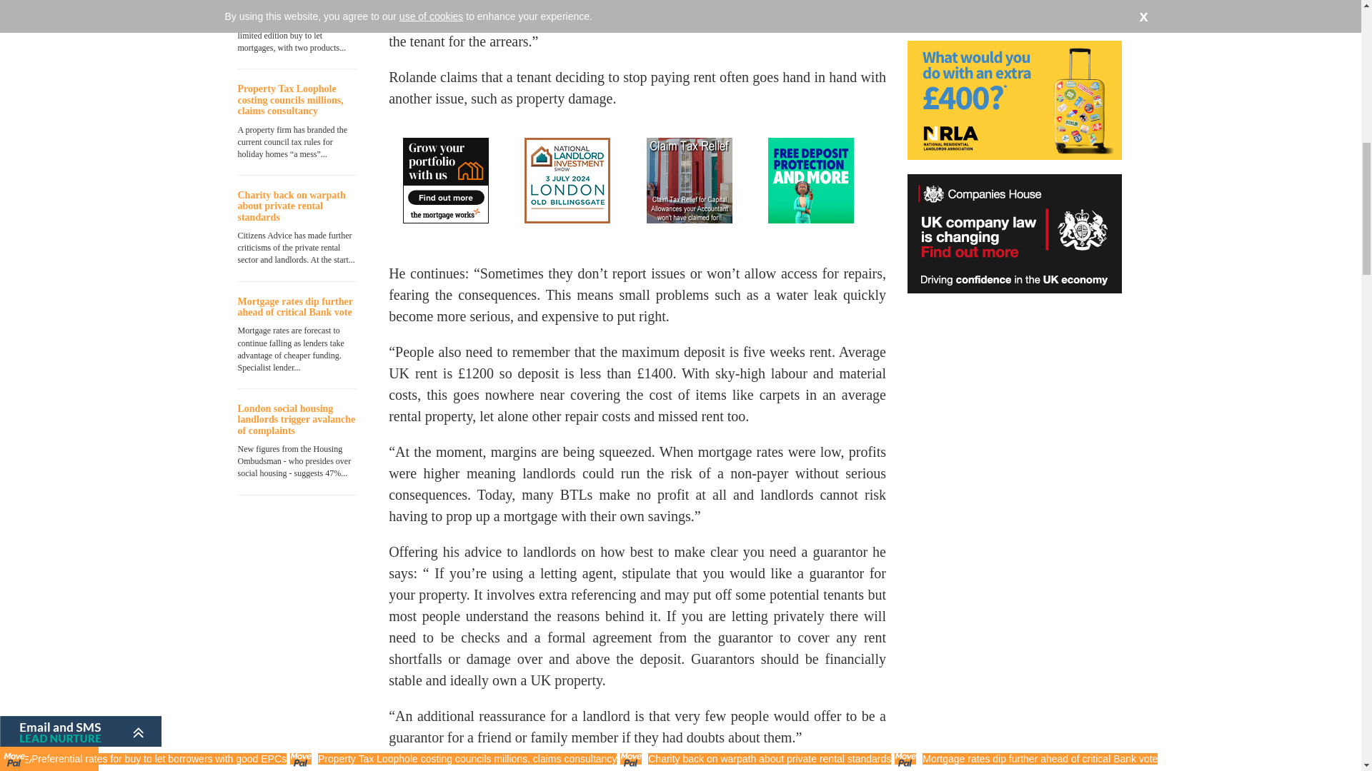 The height and width of the screenshot is (771, 1372). Describe the element at coordinates (689, 181) in the screenshot. I see `HMO` at that location.